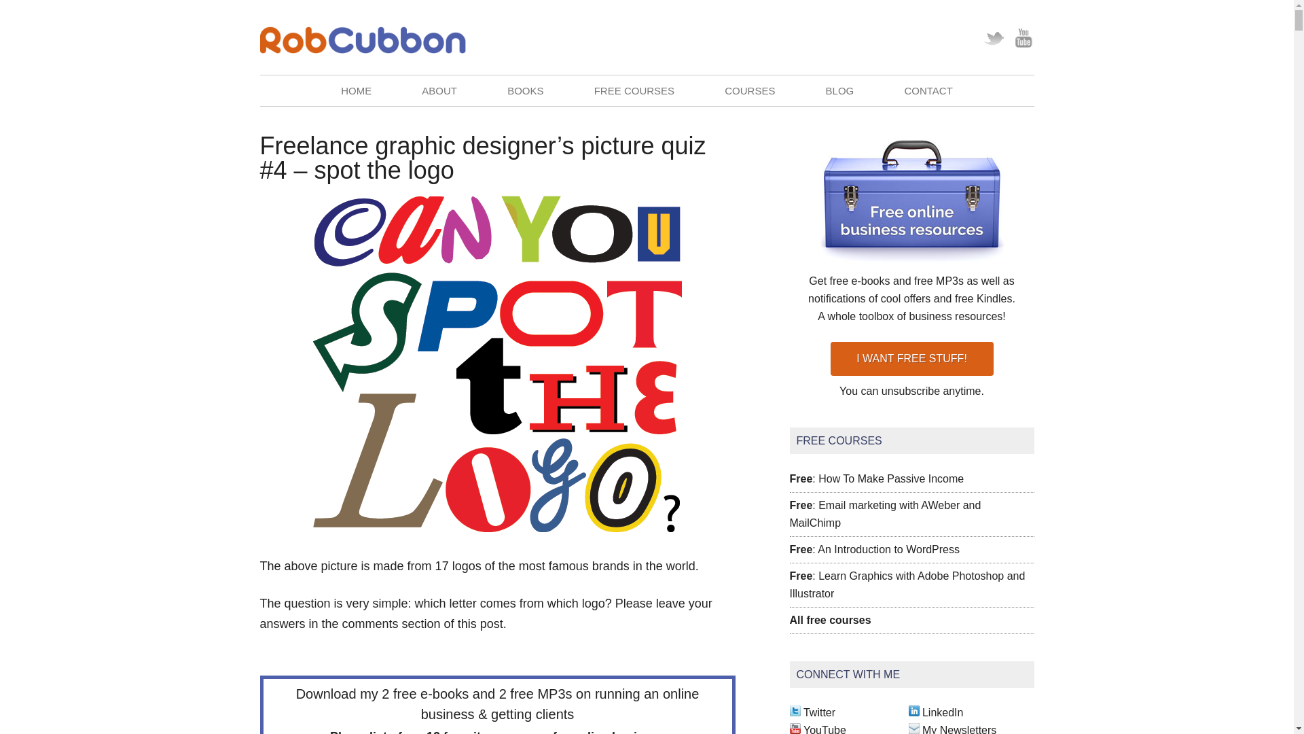 The image size is (1304, 734). I want to click on BLOG, so click(839, 90).